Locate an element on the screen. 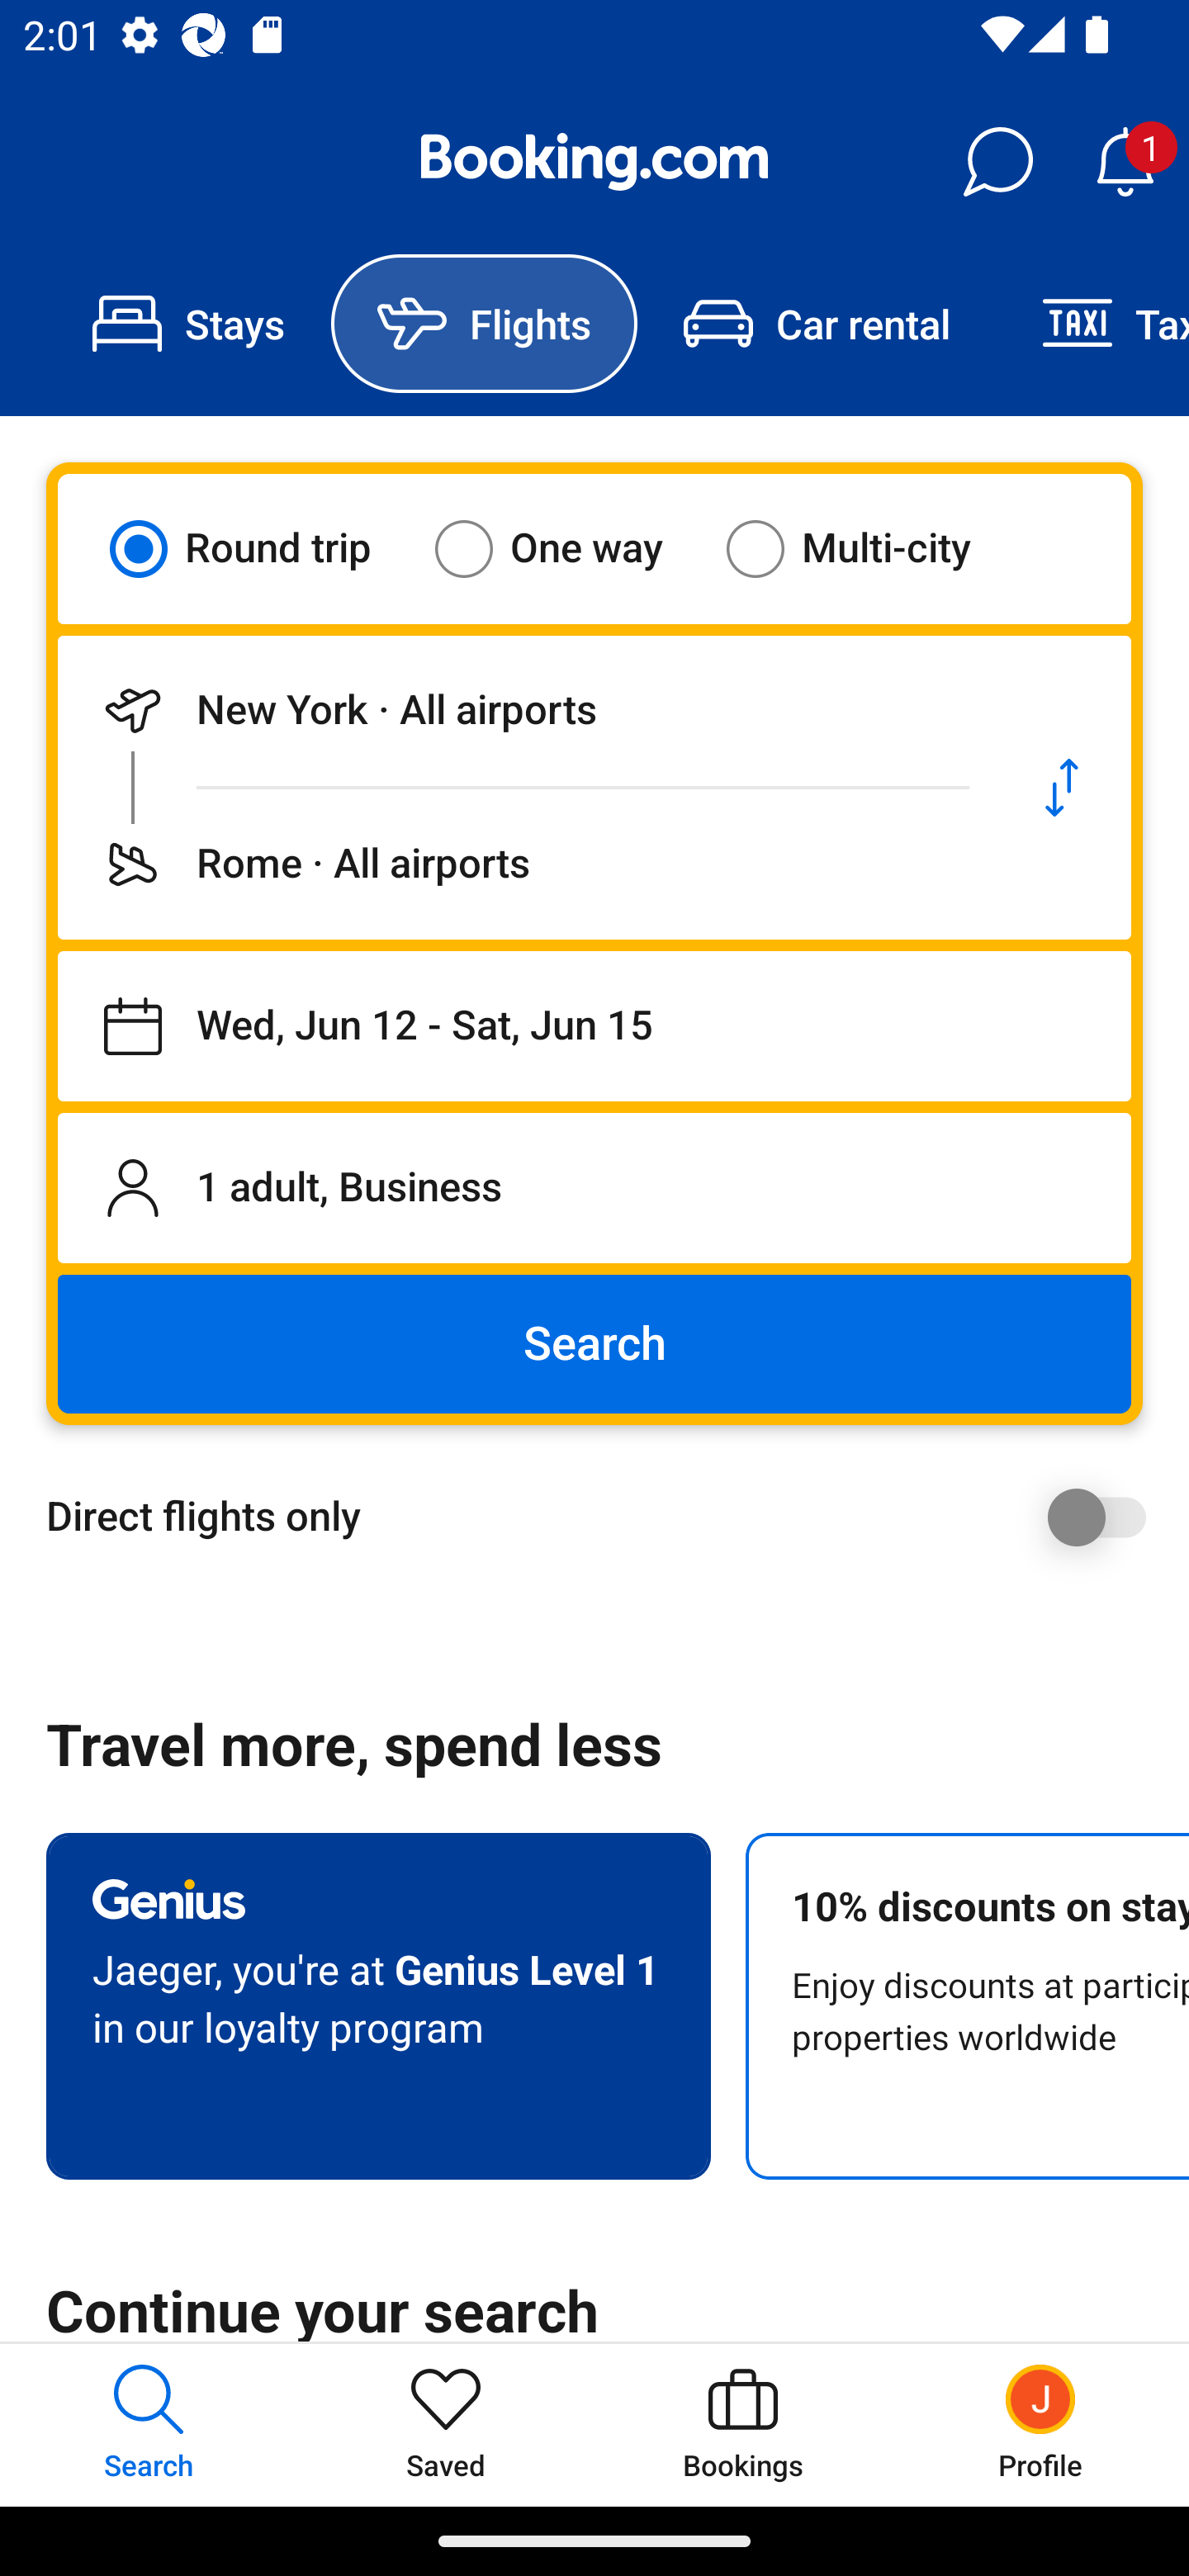 The image size is (1189, 2576). Swap departure location and destination is located at coordinates (1062, 788).